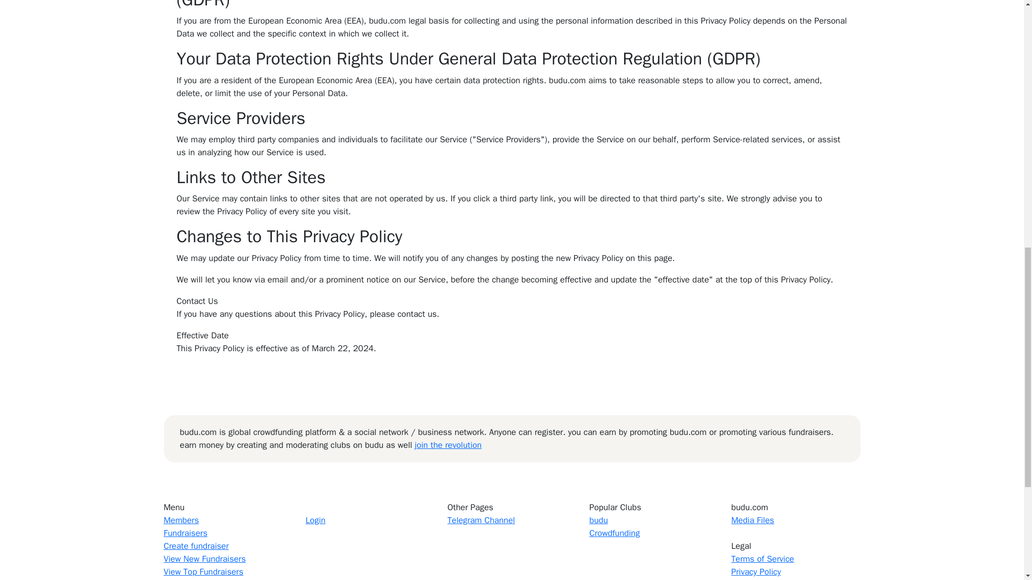  I want to click on Privacy Policy, so click(755, 571).